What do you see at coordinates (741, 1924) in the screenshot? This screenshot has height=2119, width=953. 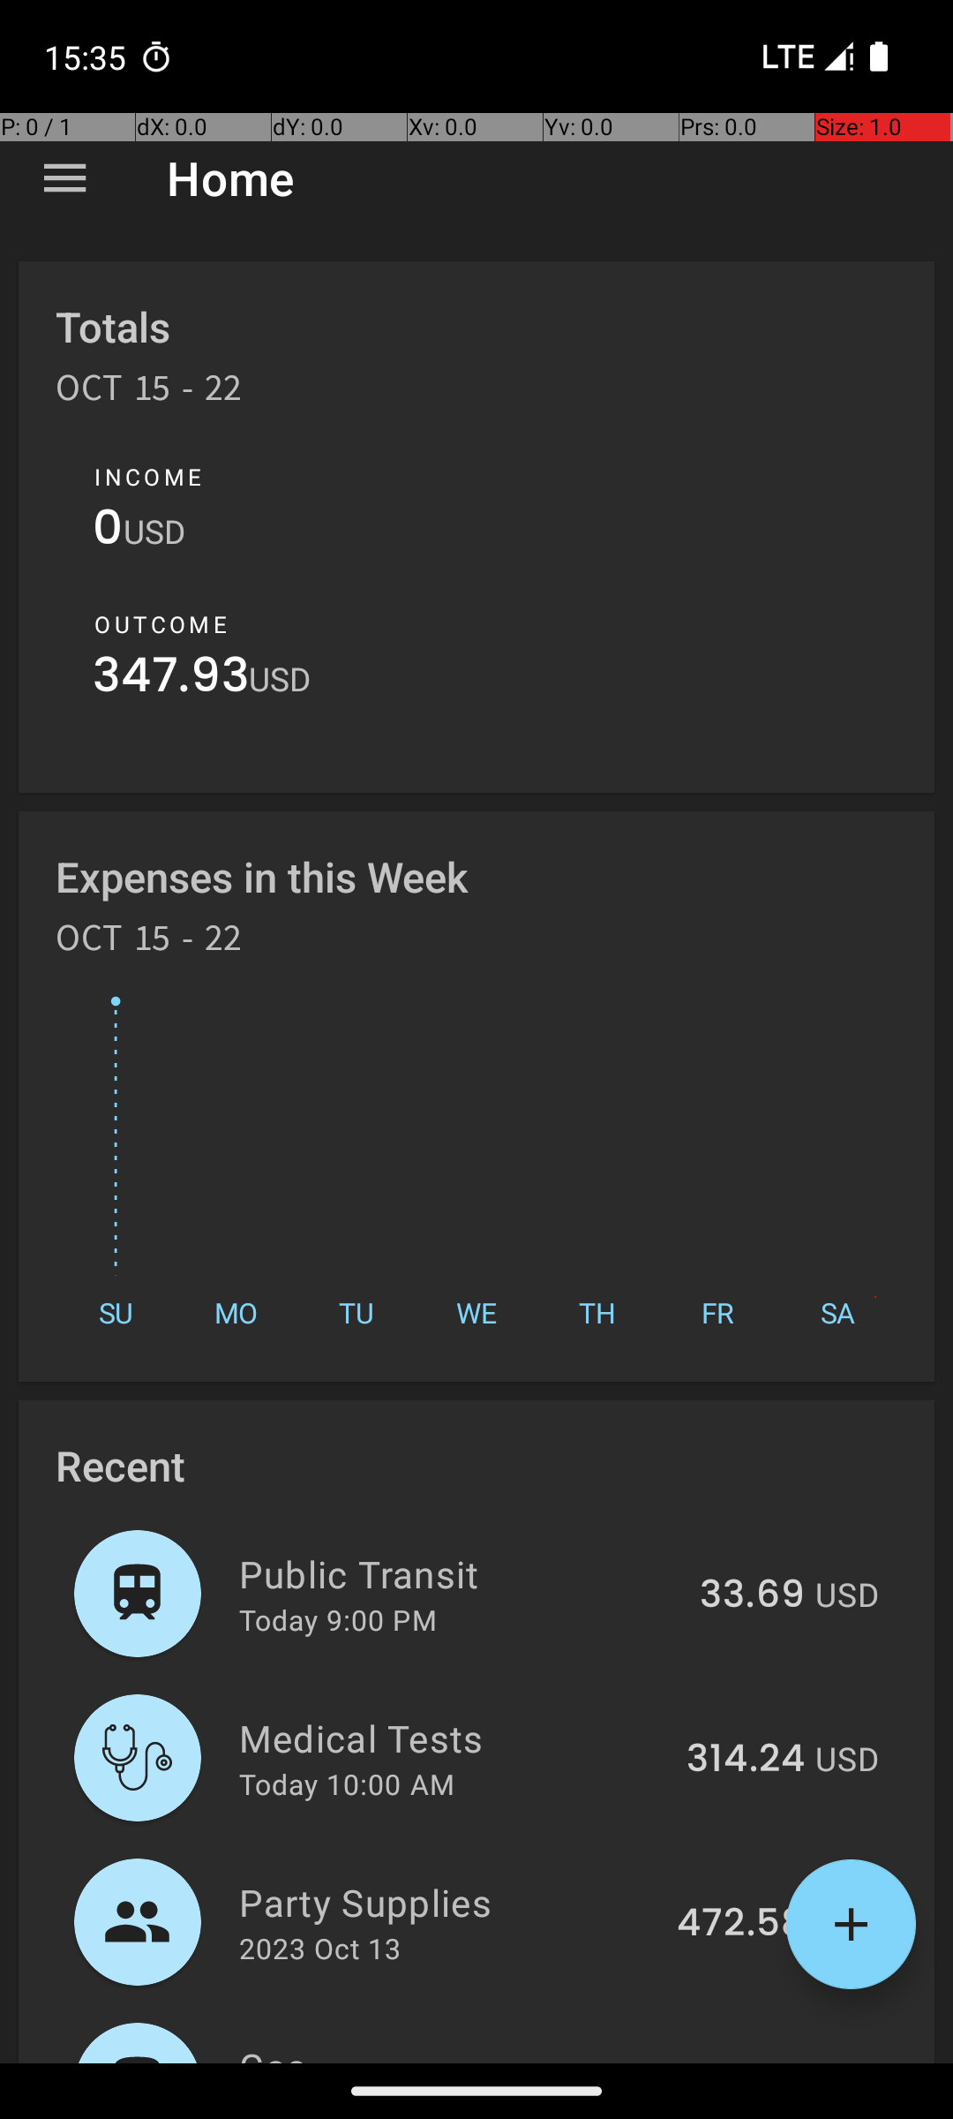 I see `472.58` at bounding box center [741, 1924].